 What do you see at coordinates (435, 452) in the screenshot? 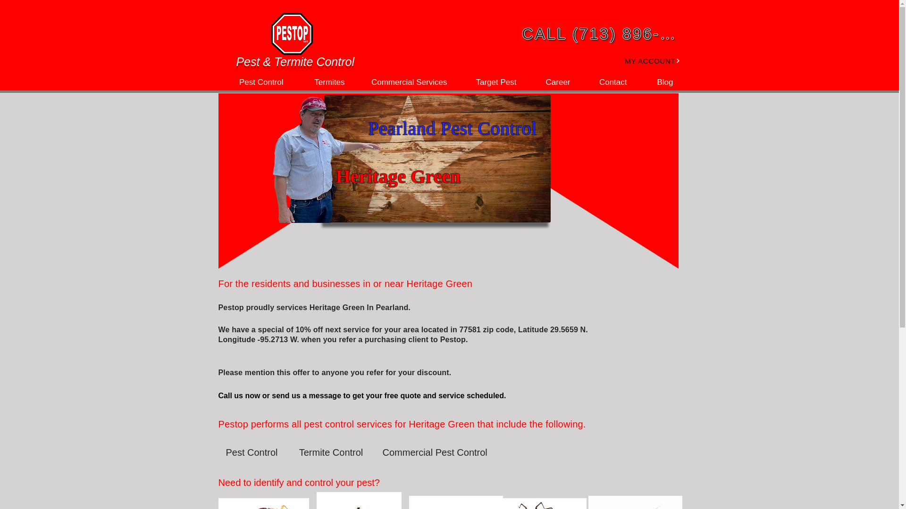
I see `Commercial Pest Control` at bounding box center [435, 452].